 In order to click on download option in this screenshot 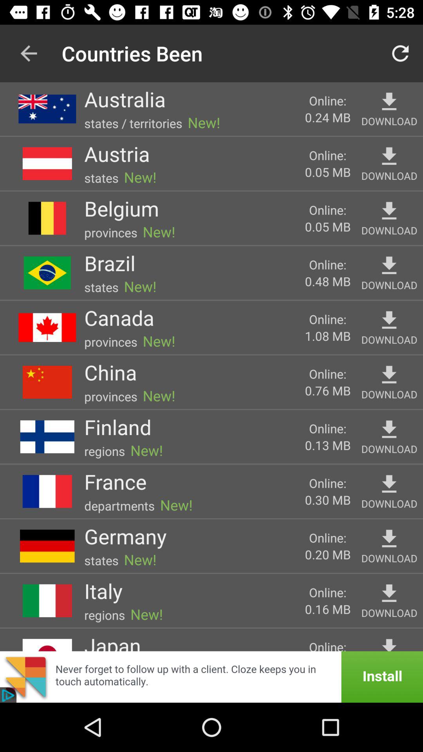, I will do `click(389, 211)`.